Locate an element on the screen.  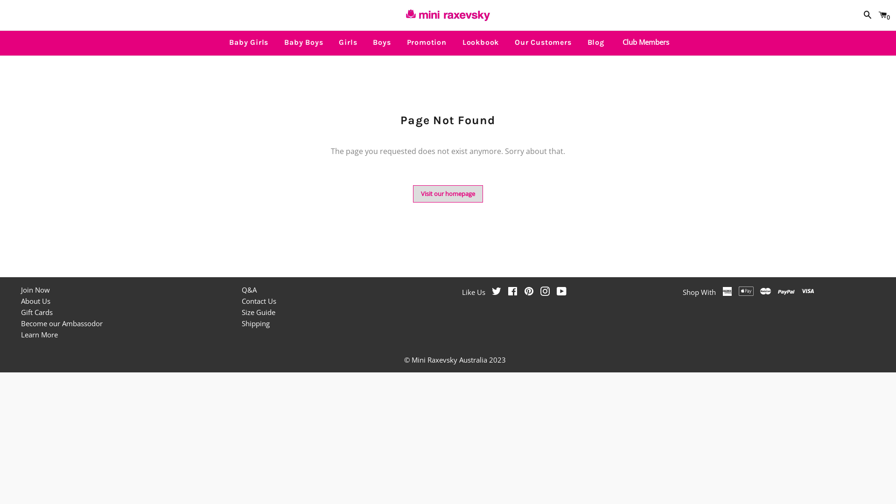
Lookbook is located at coordinates (481, 42).